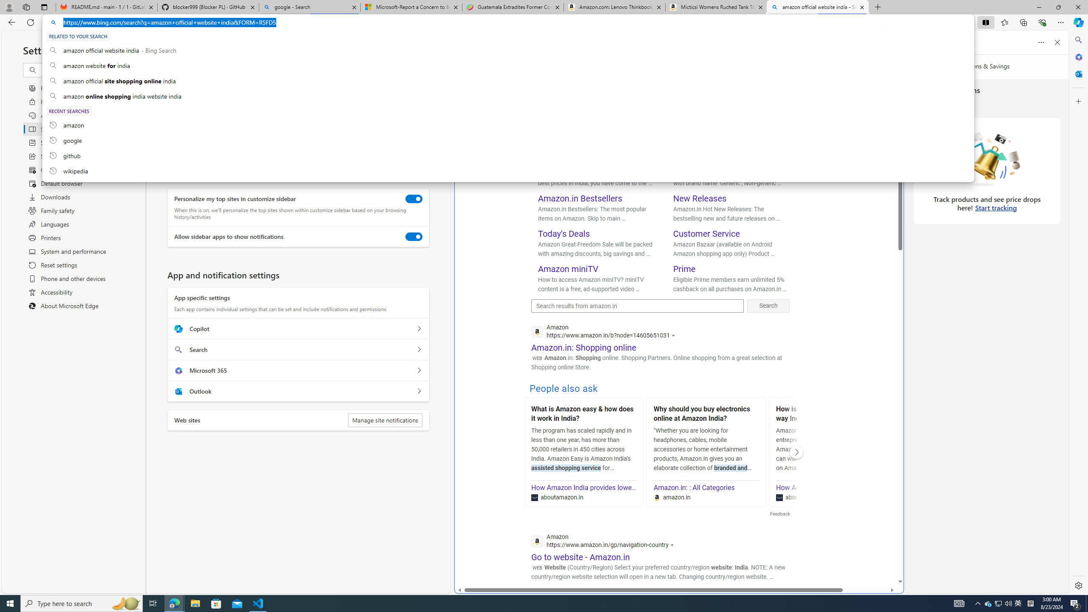 The height and width of the screenshot is (612, 1088). I want to click on Go to website - Amazon.in, so click(581, 557).